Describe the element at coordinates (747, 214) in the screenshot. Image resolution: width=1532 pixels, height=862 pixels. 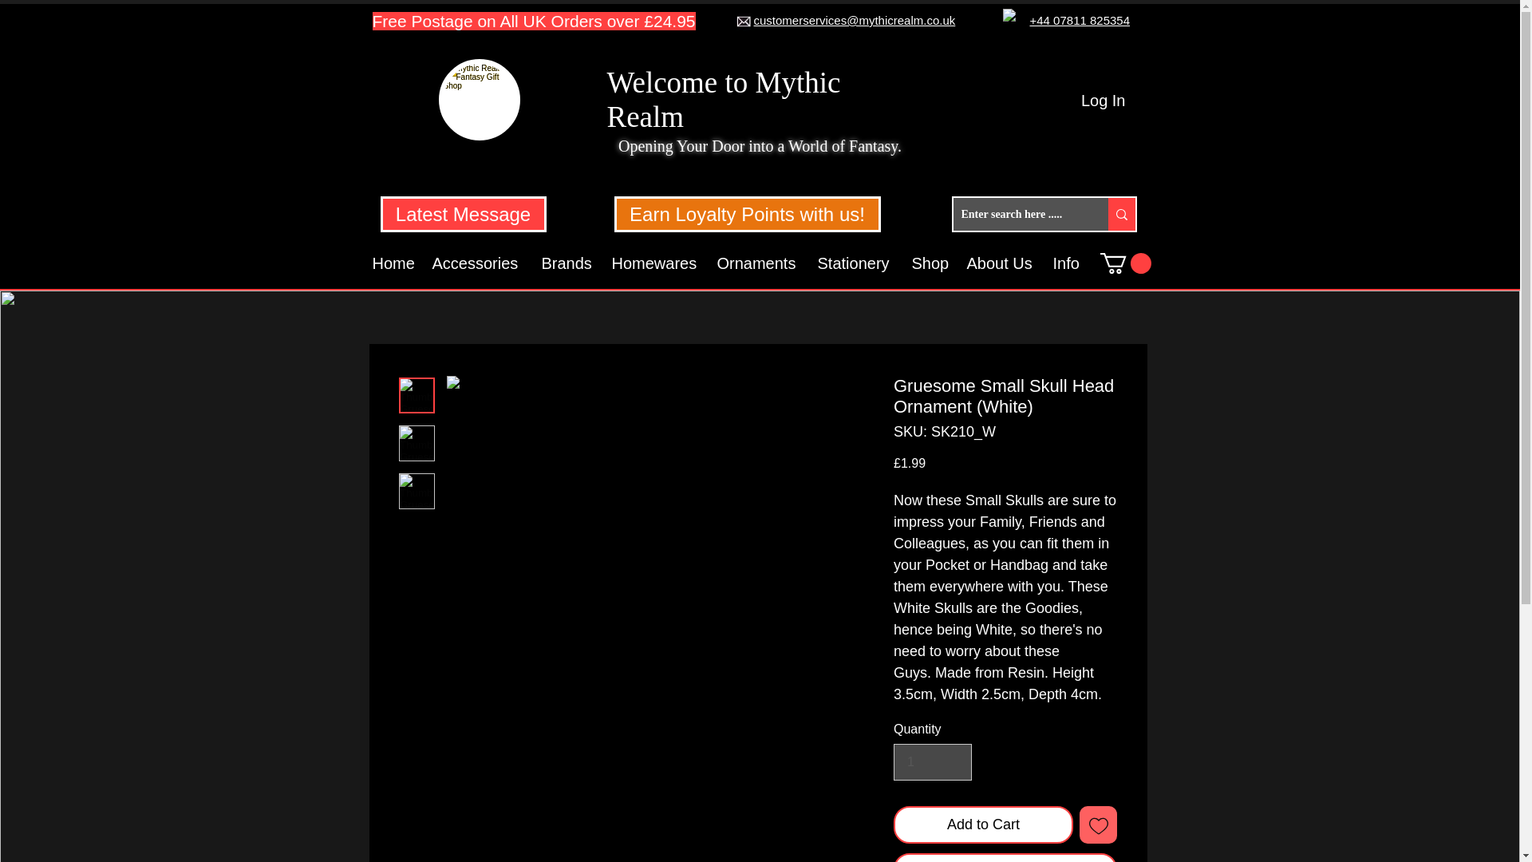
I see `Earn Loyalty Points with us!` at that location.